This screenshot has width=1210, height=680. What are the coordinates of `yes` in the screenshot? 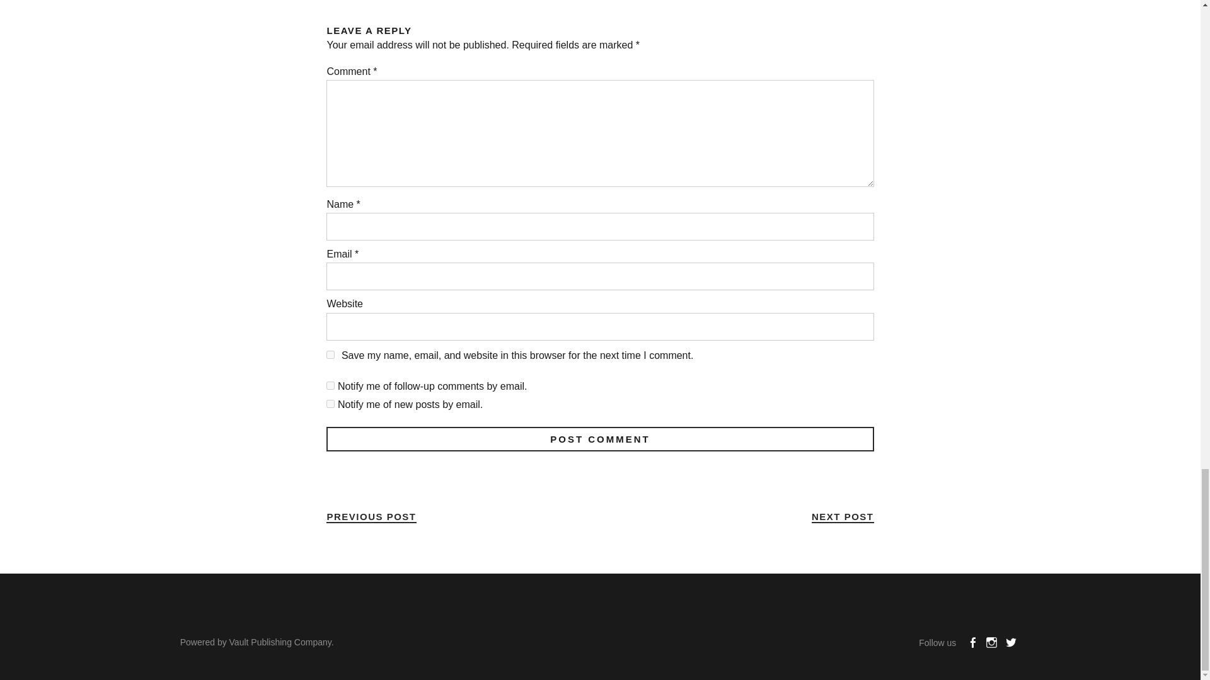 It's located at (330, 355).